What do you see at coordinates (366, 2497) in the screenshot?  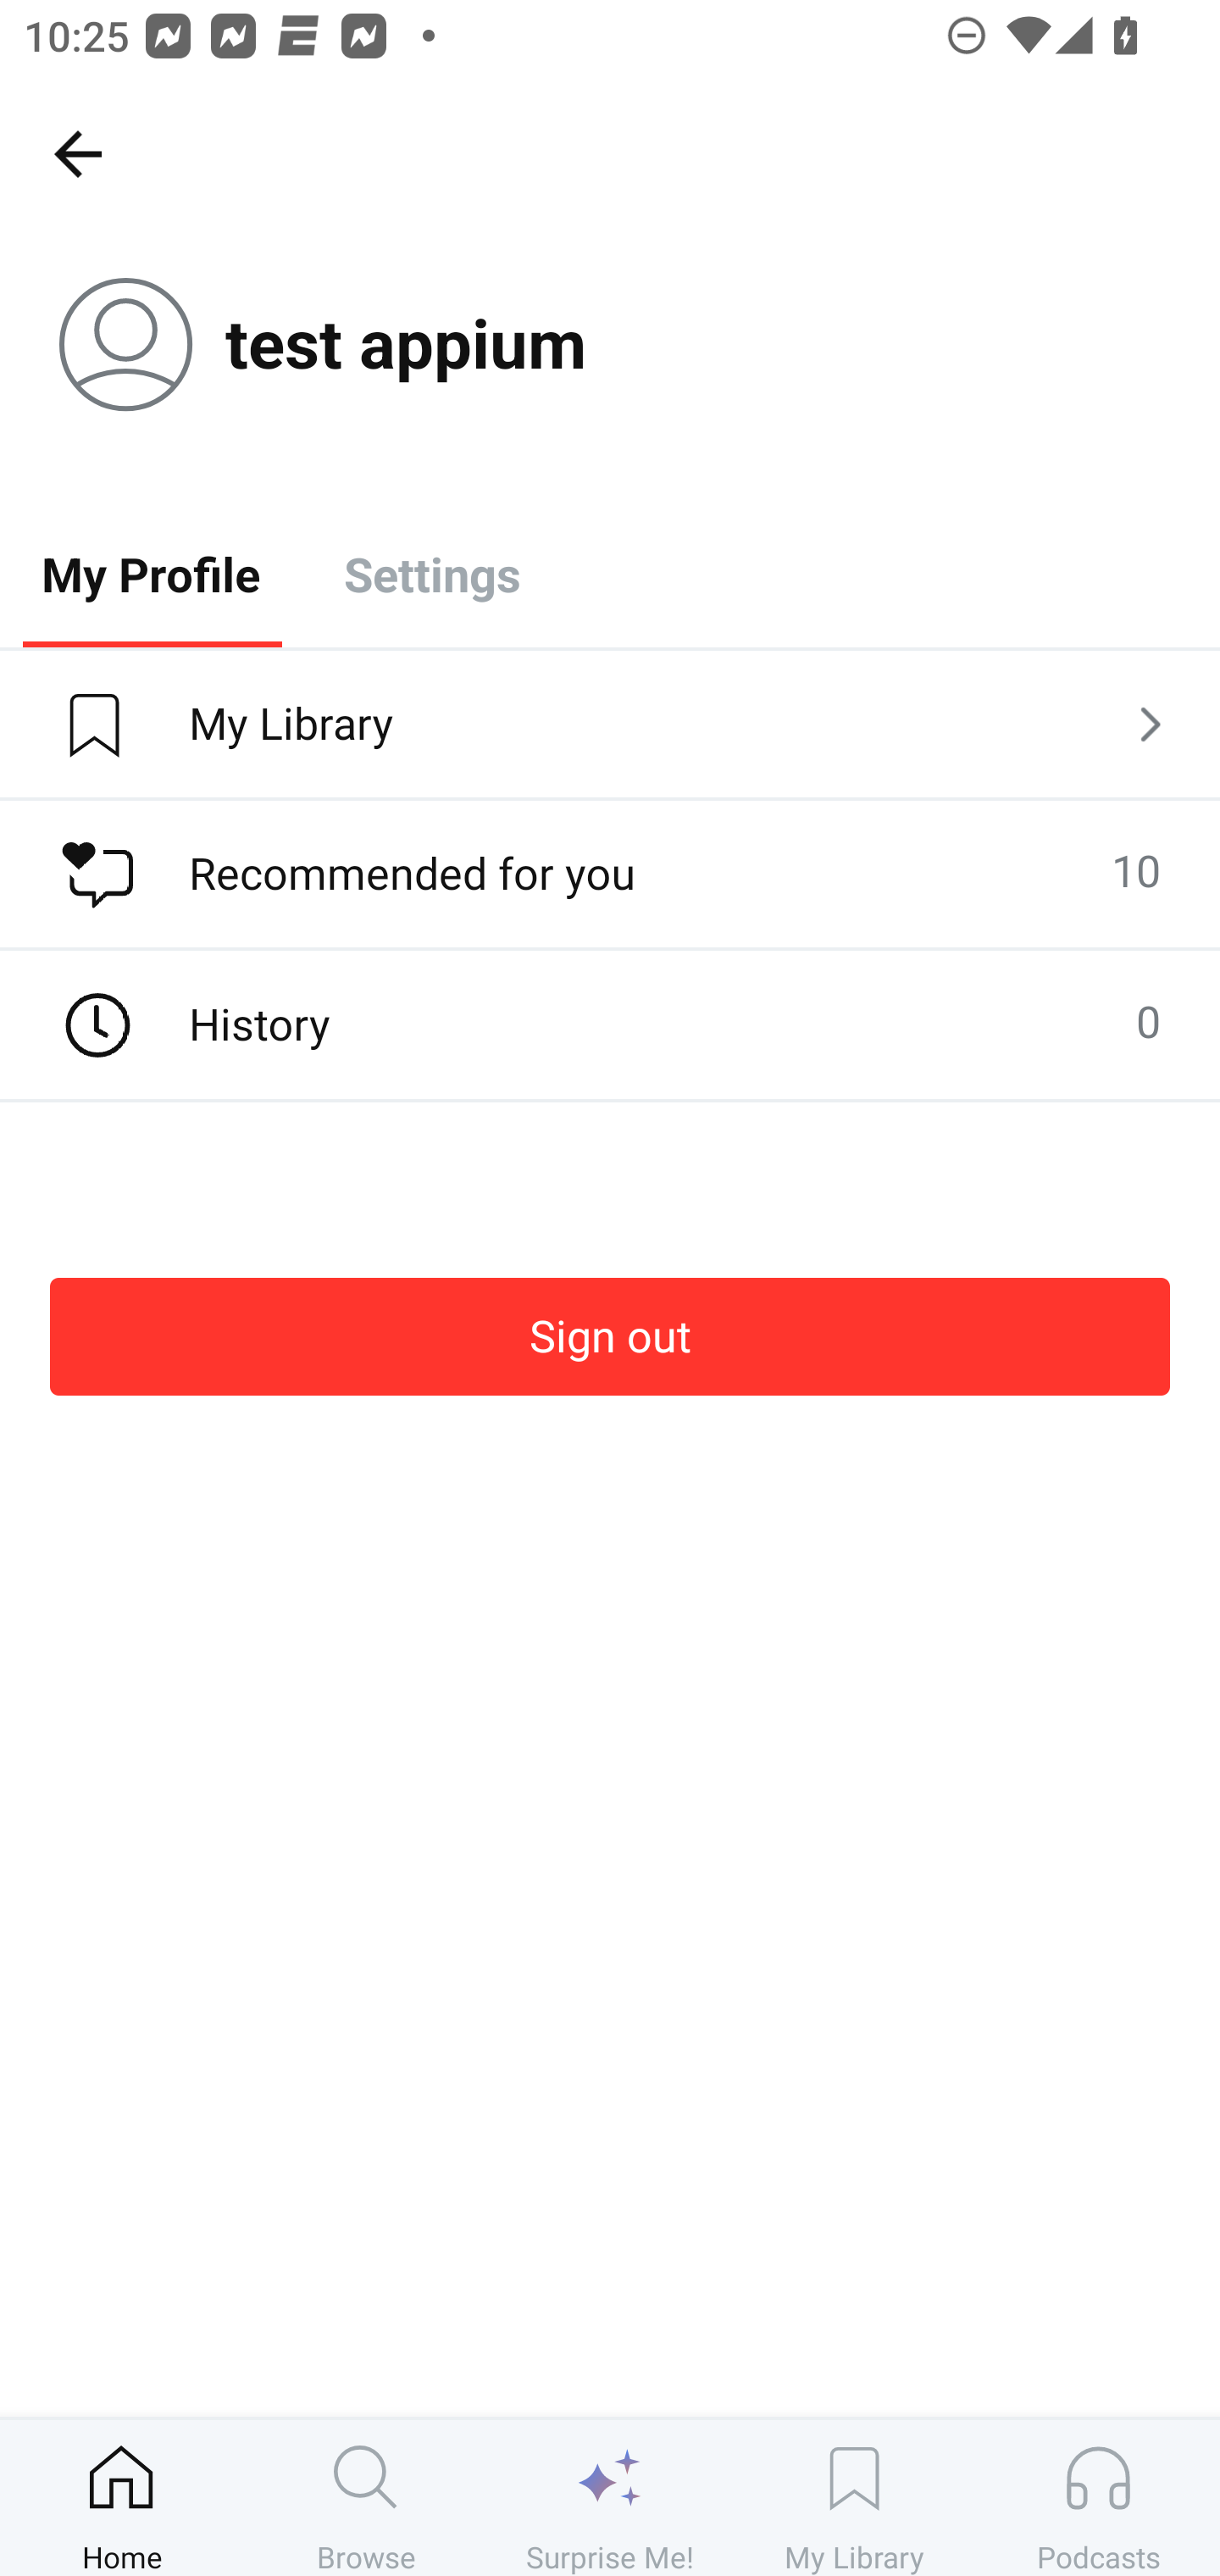 I see `Browse` at bounding box center [366, 2497].